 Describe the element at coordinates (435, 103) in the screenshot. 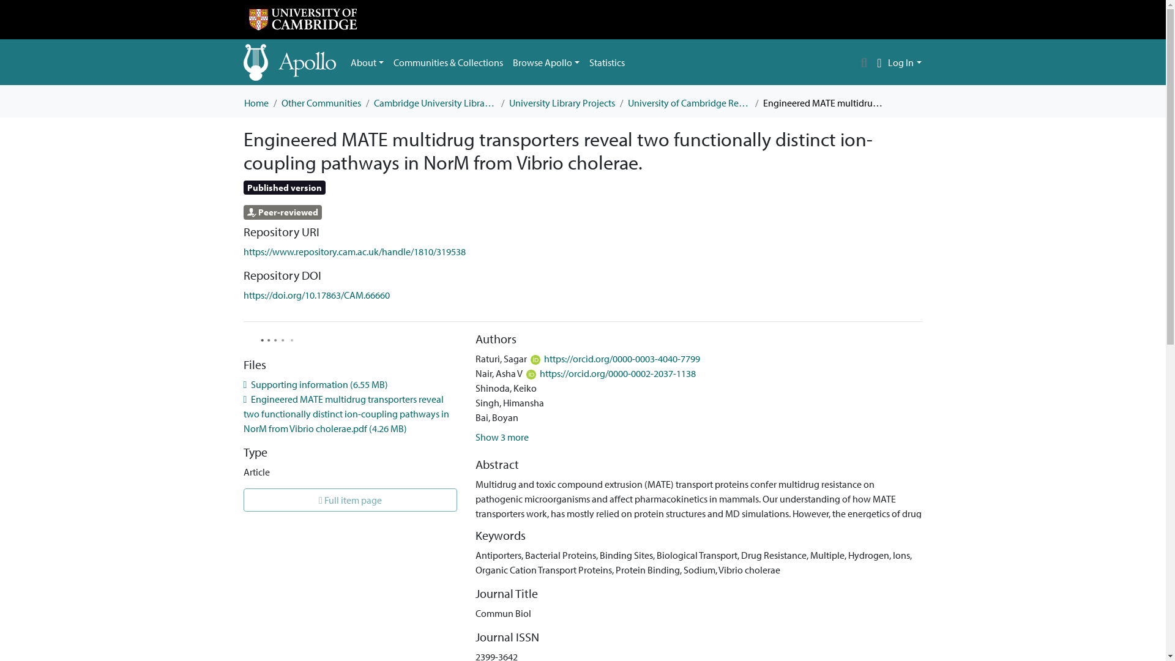

I see `Cambridge University Libraries` at that location.